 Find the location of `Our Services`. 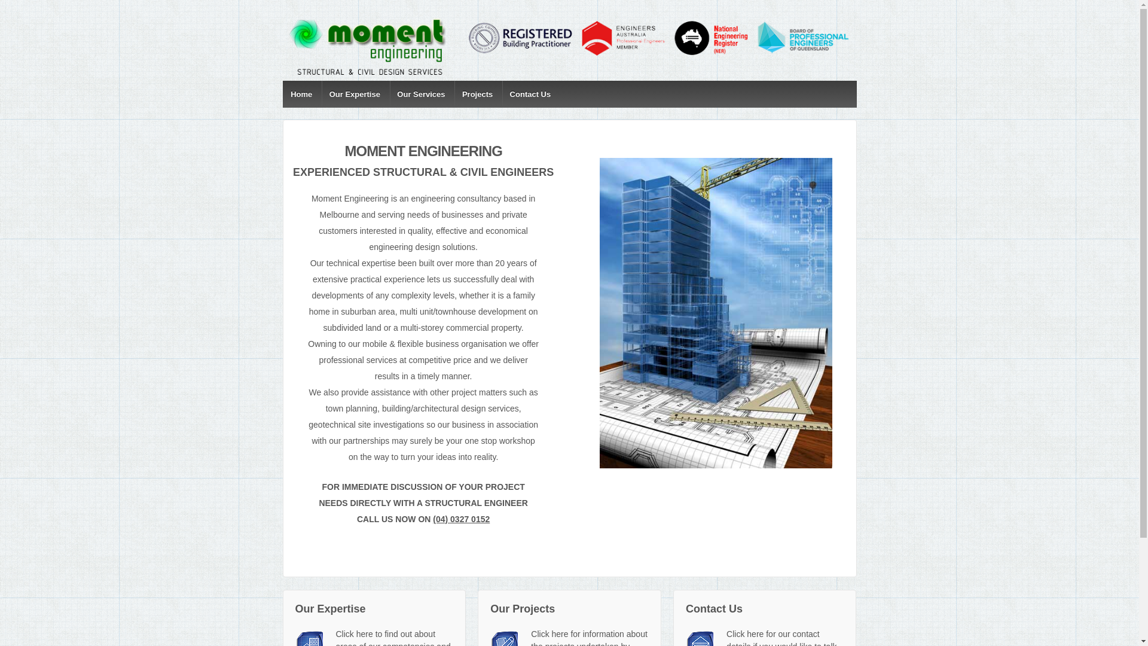

Our Services is located at coordinates (421, 95).